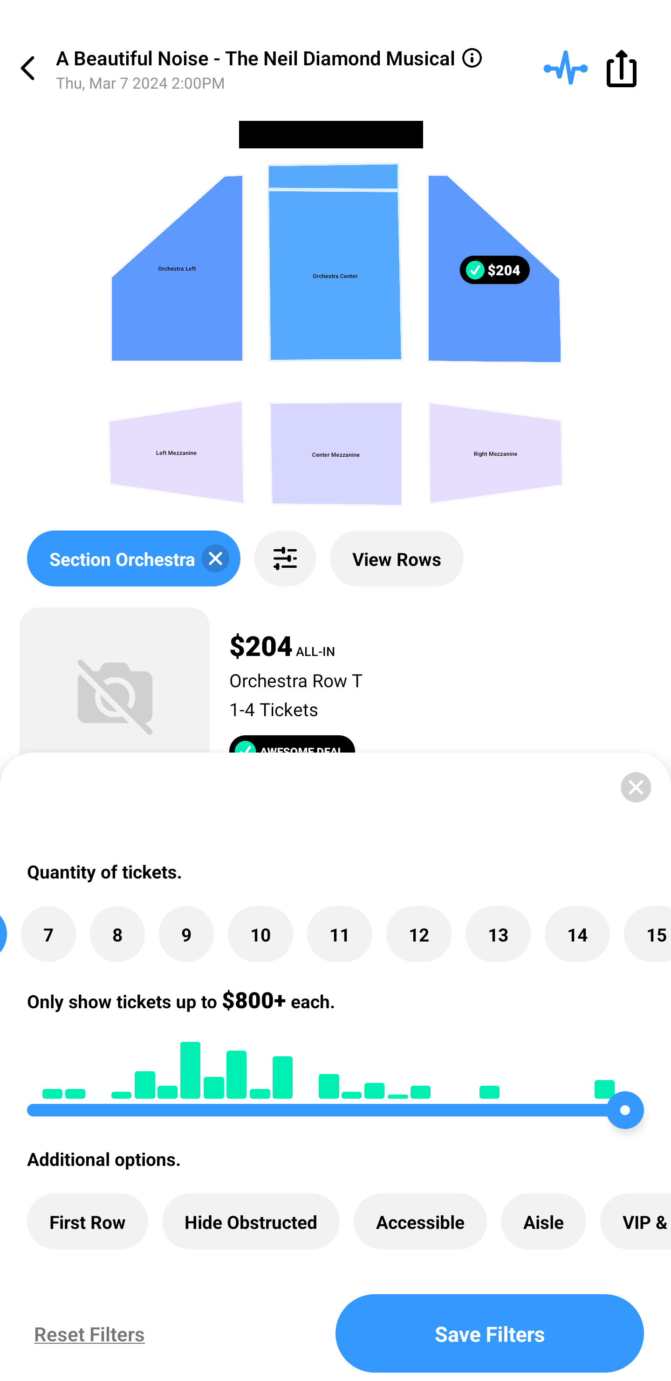 The width and height of the screenshot is (671, 1381). Describe the element at coordinates (48, 934) in the screenshot. I see `7` at that location.